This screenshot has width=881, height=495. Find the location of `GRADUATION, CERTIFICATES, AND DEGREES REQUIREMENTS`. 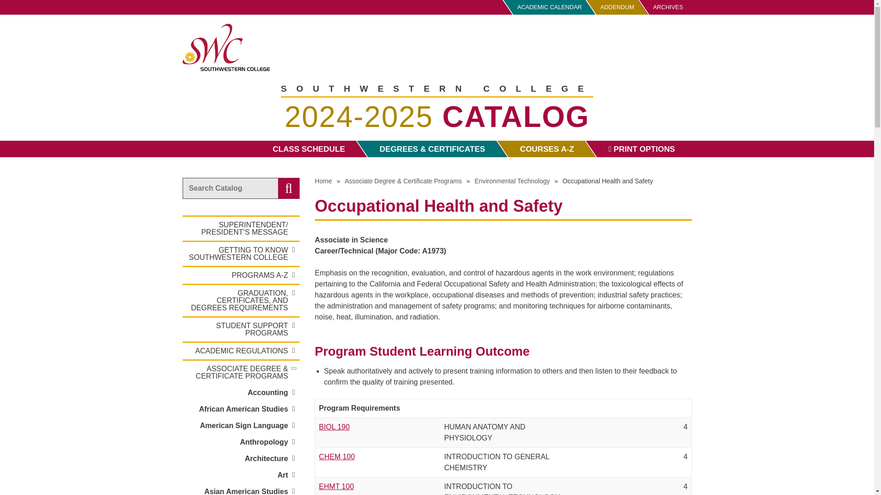

GRADUATION, CERTIFICATES, AND DEGREES REQUIREMENTS is located at coordinates (240, 301).